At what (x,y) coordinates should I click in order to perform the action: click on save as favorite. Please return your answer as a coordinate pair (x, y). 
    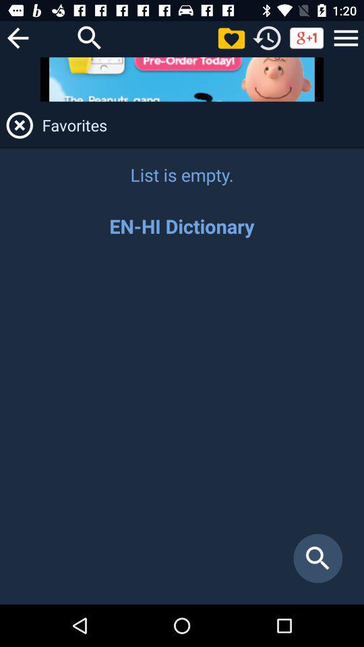
    Looking at the image, I should click on (231, 38).